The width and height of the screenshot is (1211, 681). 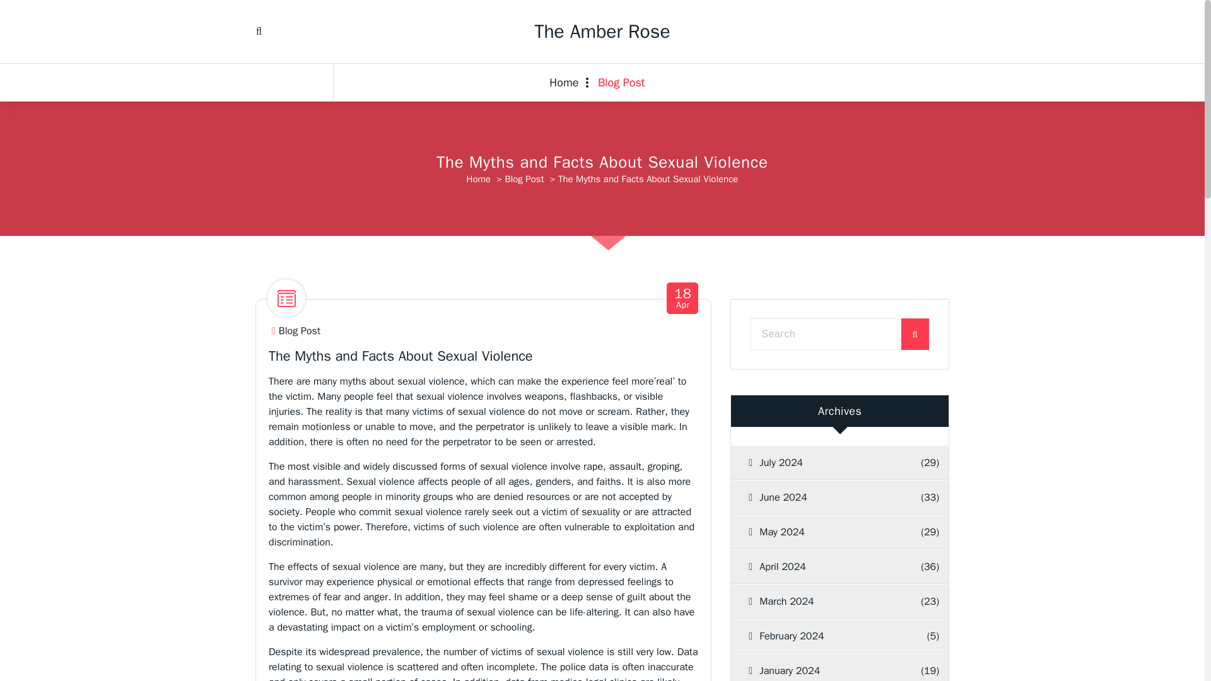 I want to click on Blog Post, so click(x=621, y=82).